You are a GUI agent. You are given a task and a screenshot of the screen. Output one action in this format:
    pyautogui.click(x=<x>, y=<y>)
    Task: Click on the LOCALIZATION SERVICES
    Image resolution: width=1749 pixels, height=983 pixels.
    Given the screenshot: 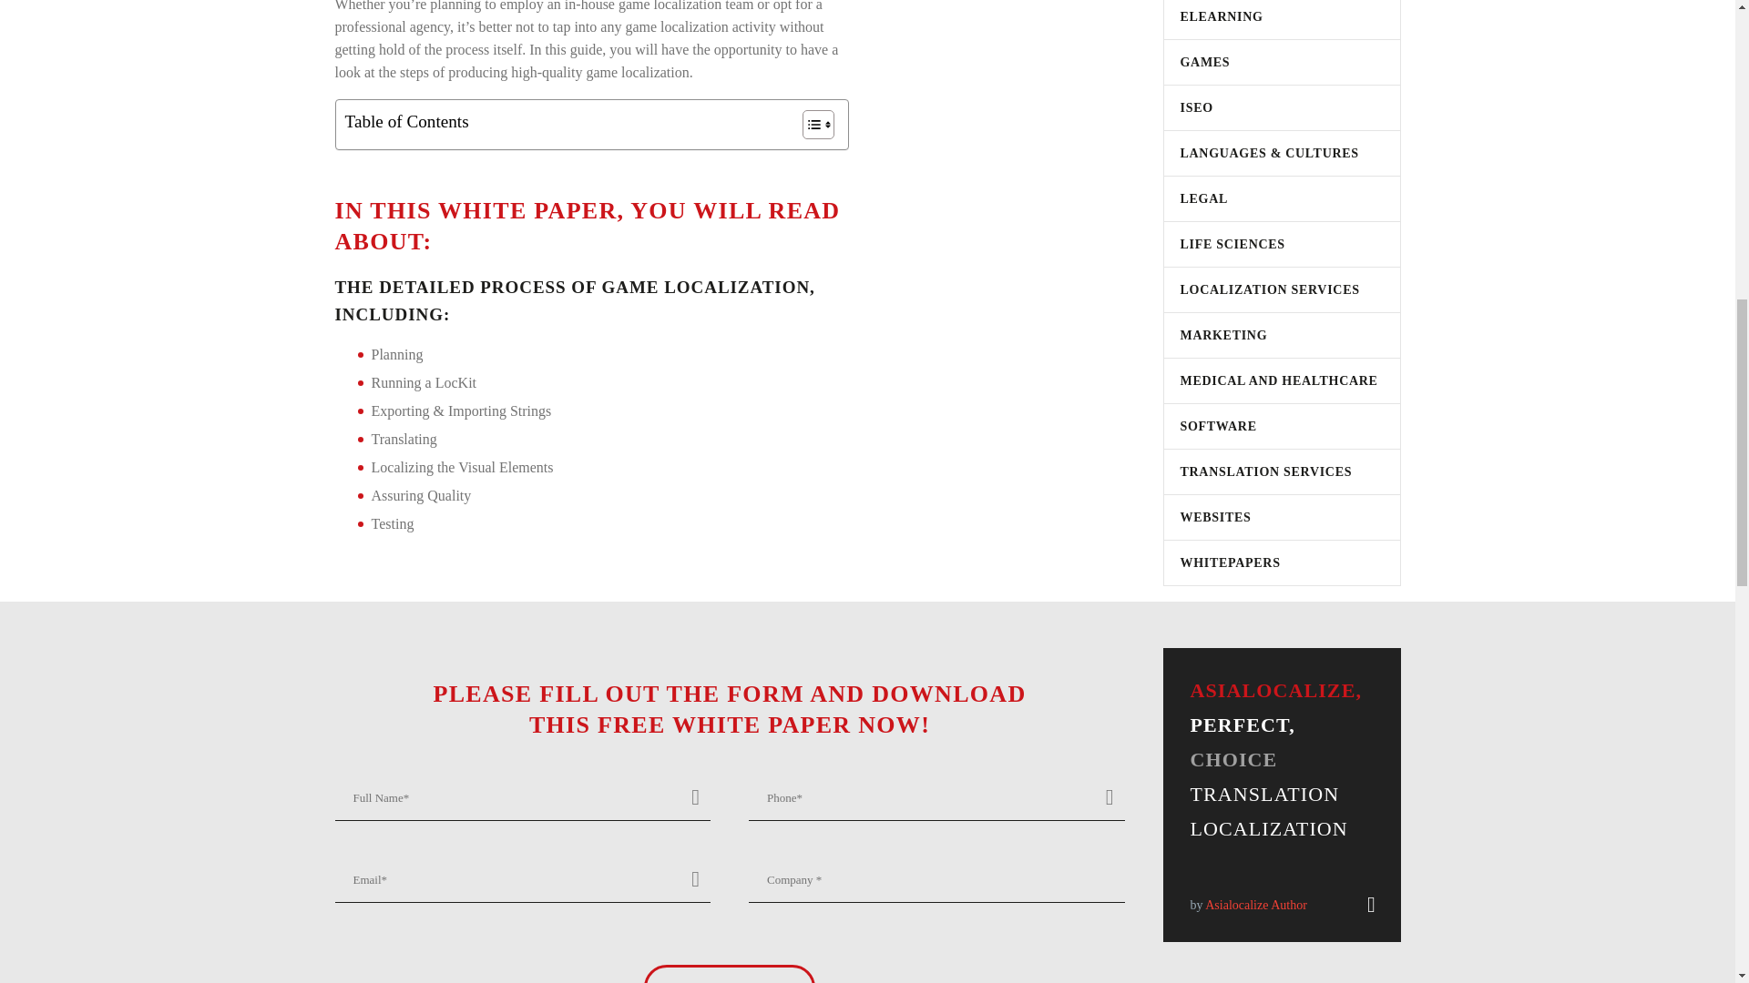 What is the action you would take?
    pyautogui.click(x=1263, y=289)
    